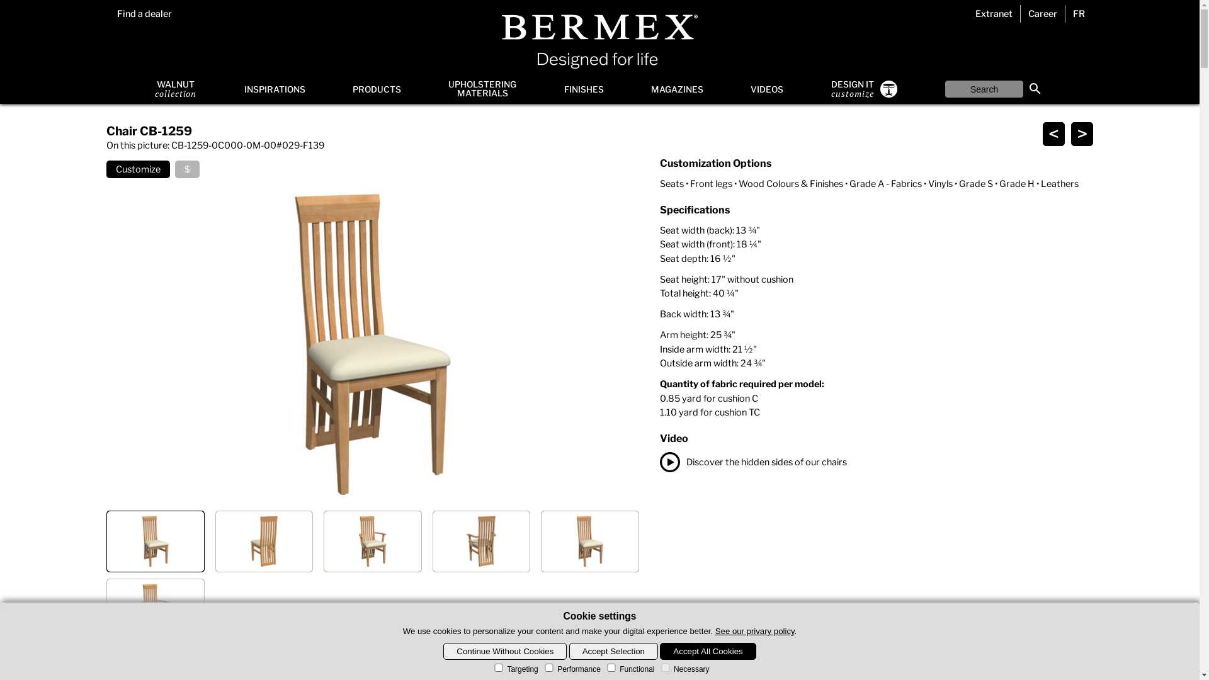 The width and height of the screenshot is (1209, 680). Describe the element at coordinates (877, 462) in the screenshot. I see `Discover the hidden sides of our chairs` at that location.